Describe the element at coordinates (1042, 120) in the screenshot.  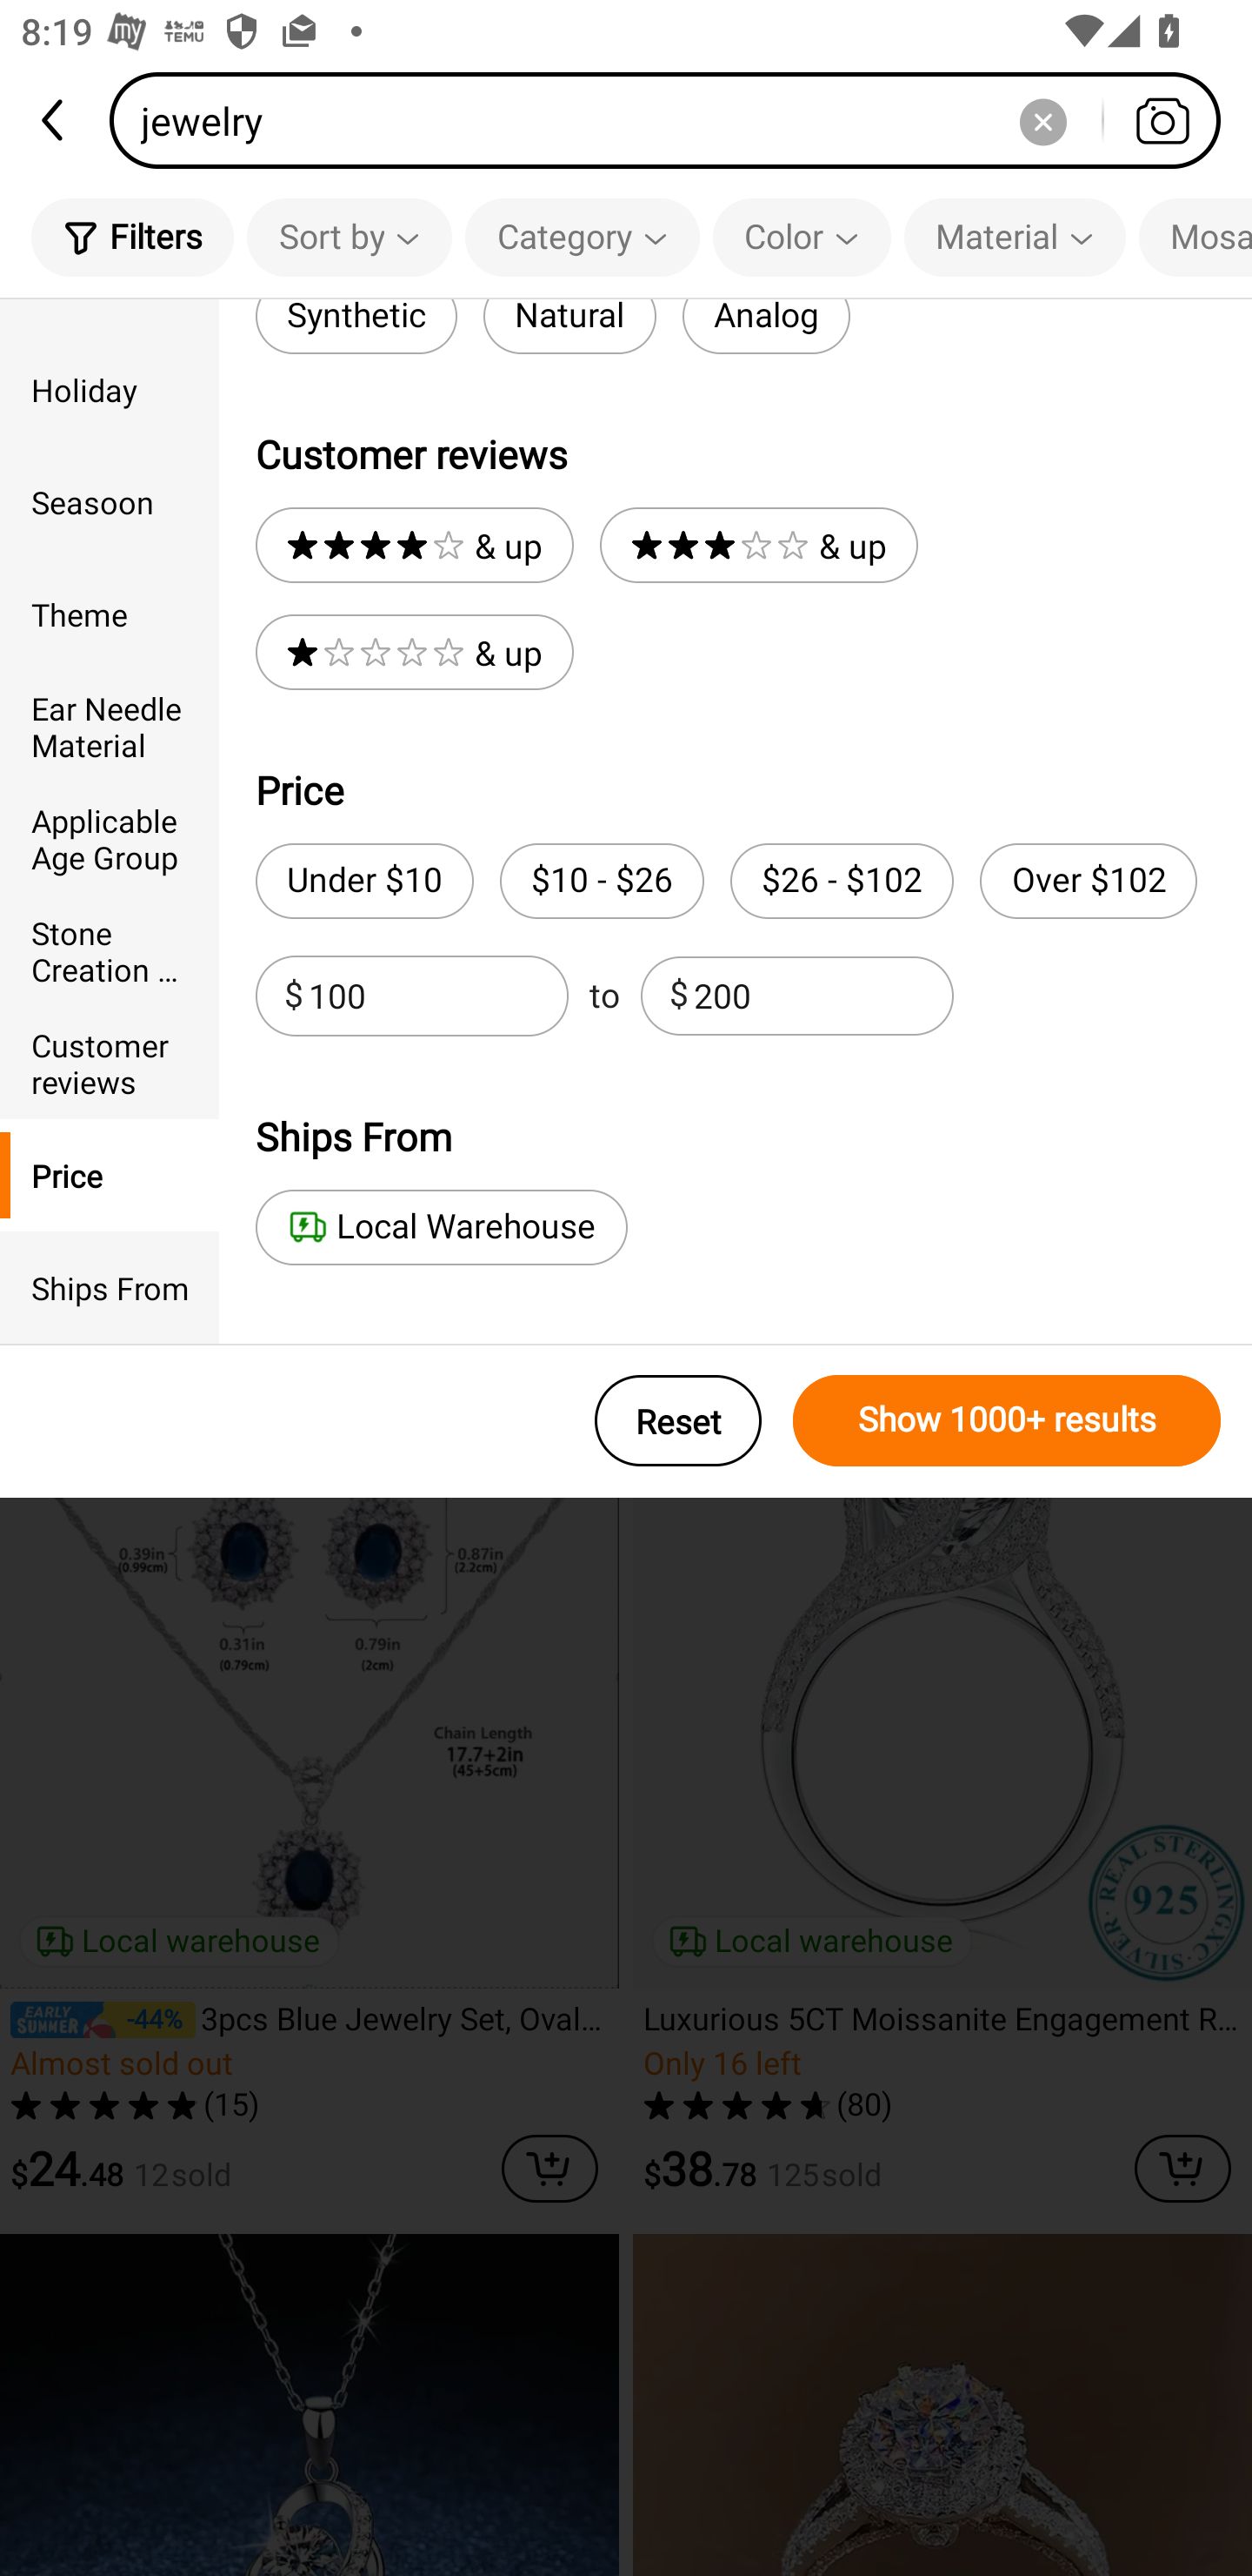
I see `Delete search history` at that location.